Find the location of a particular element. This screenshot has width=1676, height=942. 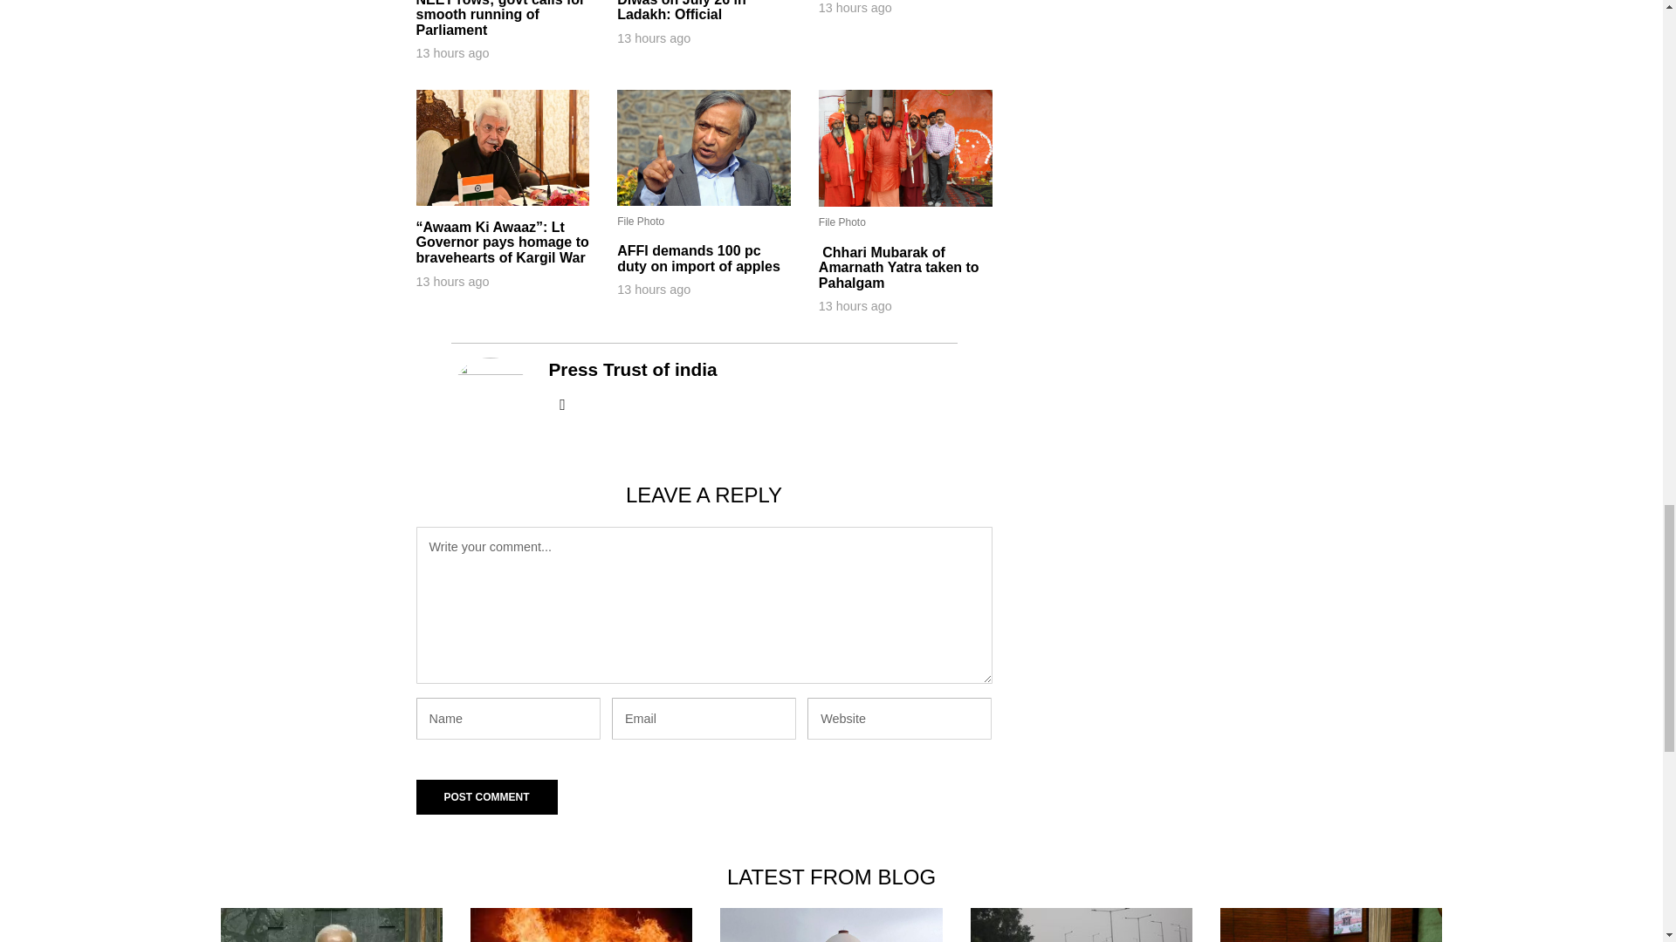

22 Jul, 2024 00:47:30 is located at coordinates (653, 290).